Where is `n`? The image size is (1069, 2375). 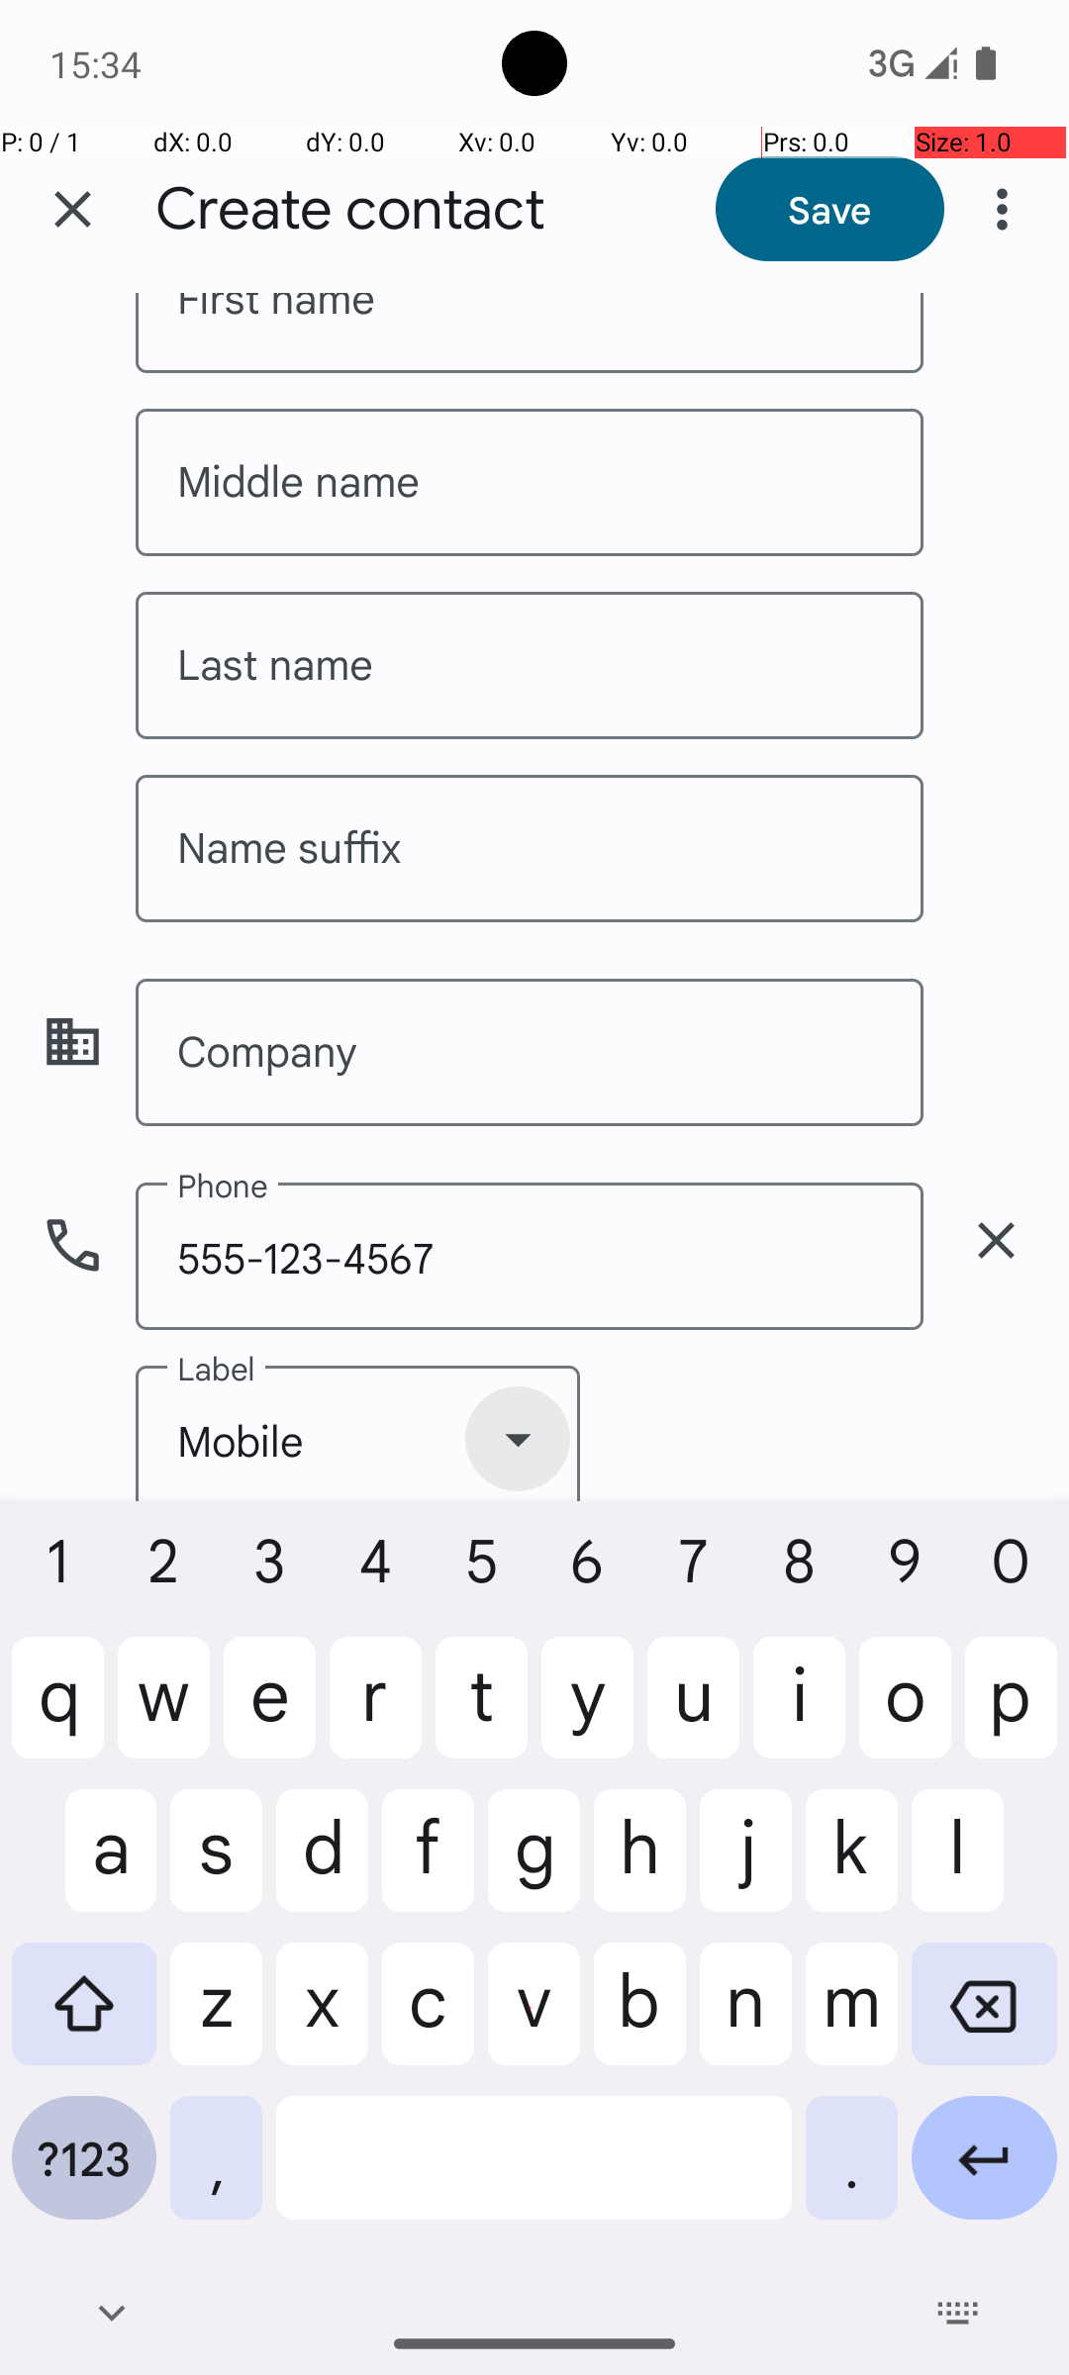 n is located at coordinates (746, 2019).